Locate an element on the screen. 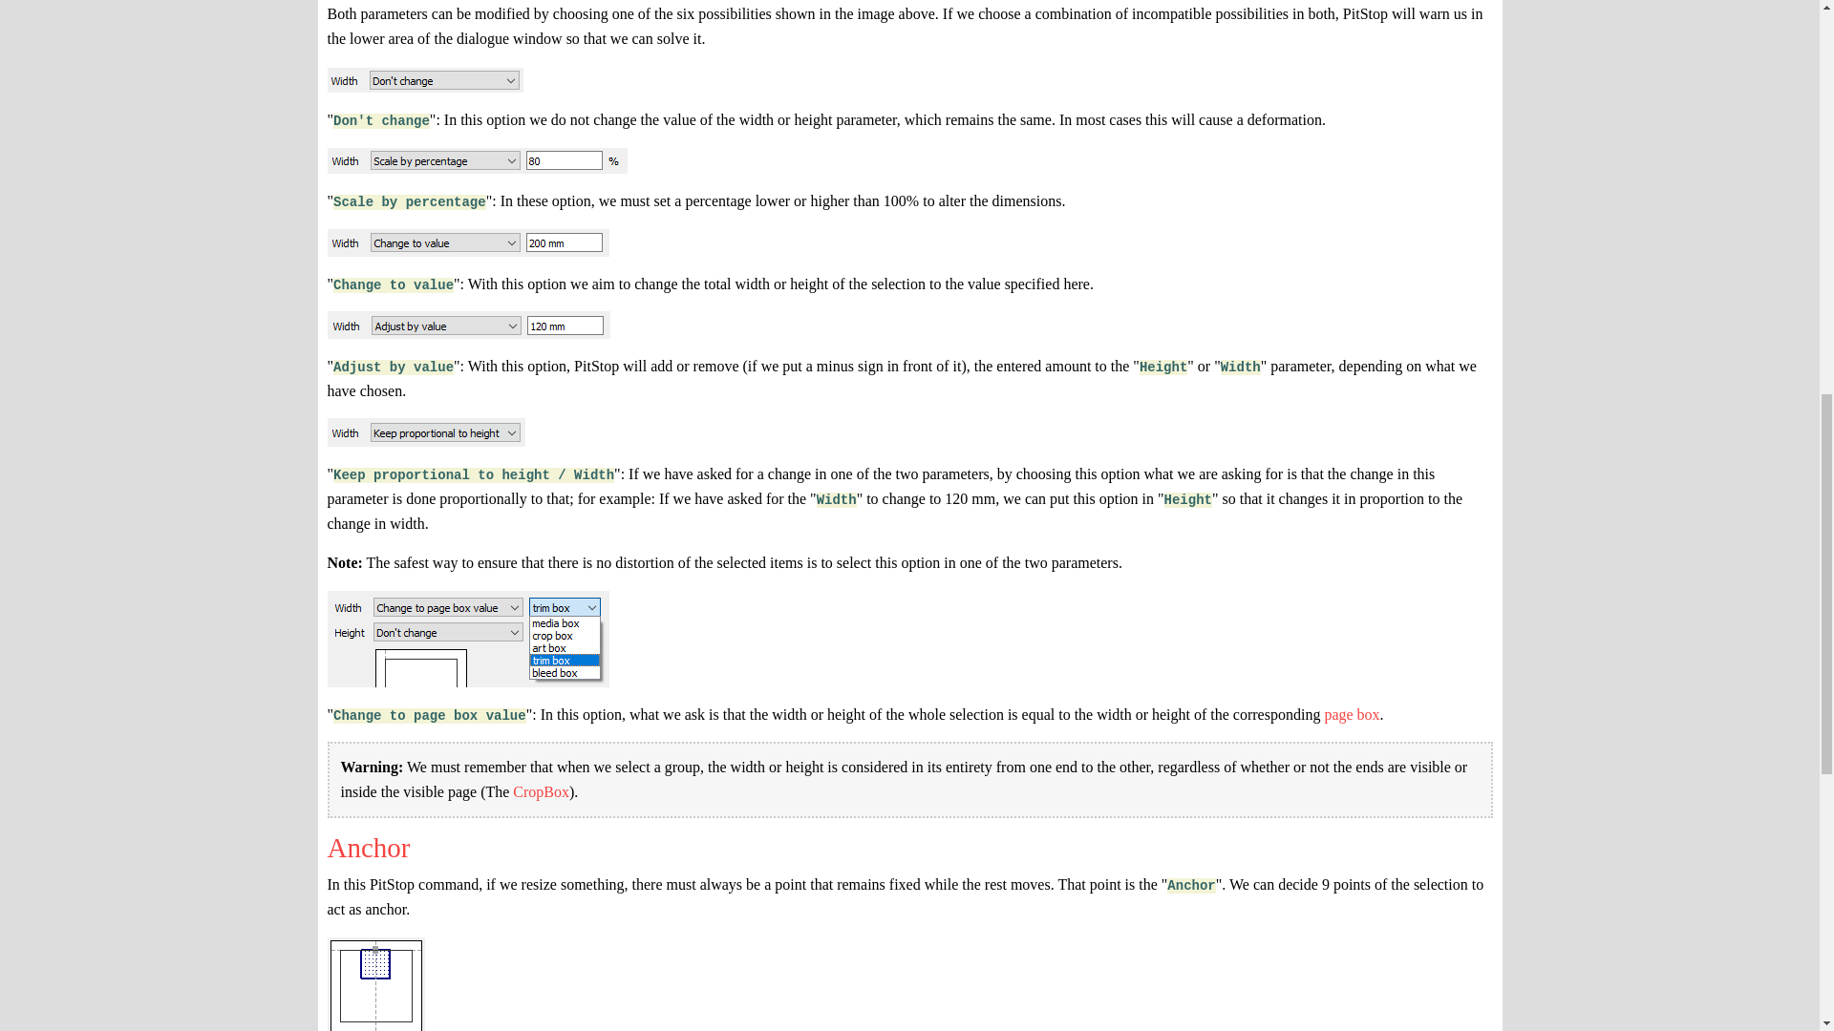 The width and height of the screenshot is (1834, 1031). Page boxes in PDF is located at coordinates (541, 791).